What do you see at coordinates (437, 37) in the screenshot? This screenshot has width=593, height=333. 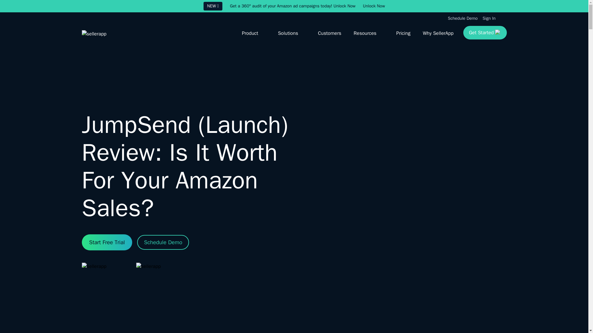 I see `Why SellerApp` at bounding box center [437, 37].